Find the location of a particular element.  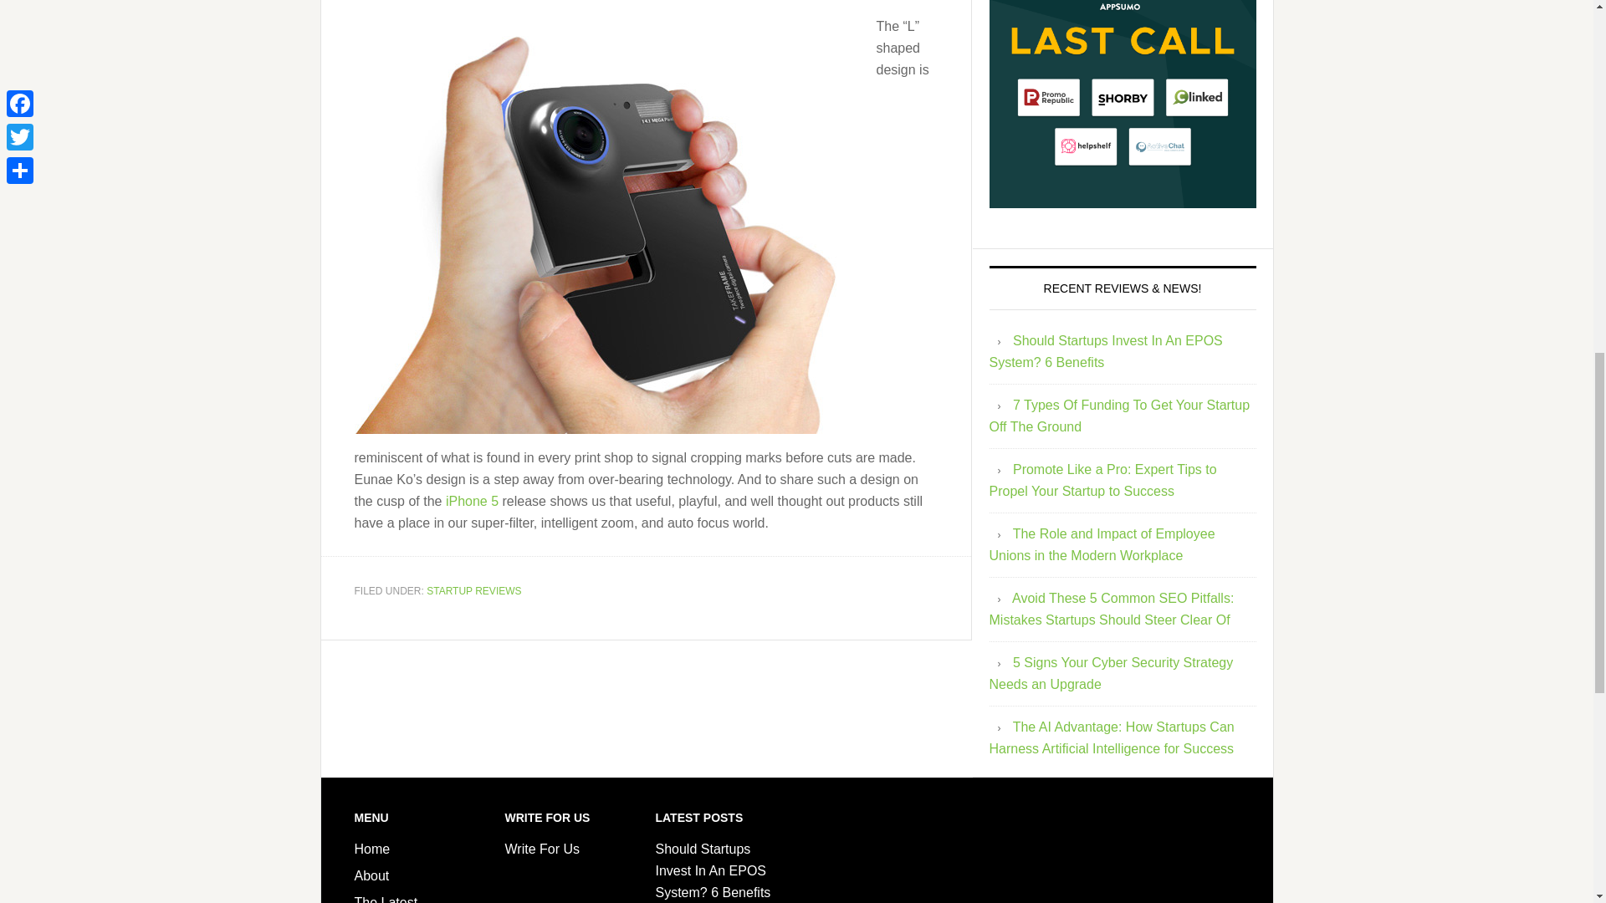

The Latest is located at coordinates (386, 900).